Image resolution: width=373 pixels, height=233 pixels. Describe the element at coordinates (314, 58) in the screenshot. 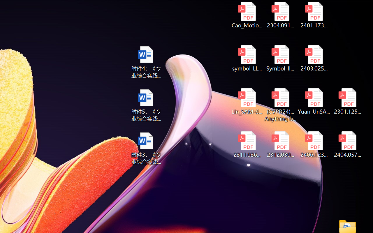

I see `2403.02502v1.pdf` at that location.